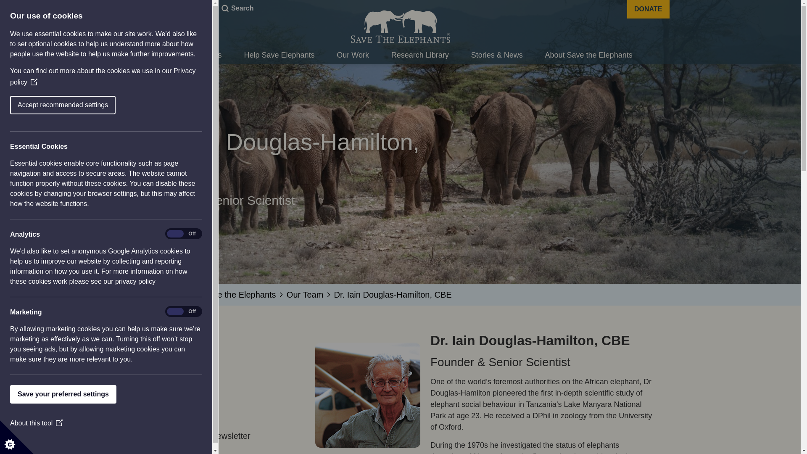  I want to click on Our Work, so click(352, 55).